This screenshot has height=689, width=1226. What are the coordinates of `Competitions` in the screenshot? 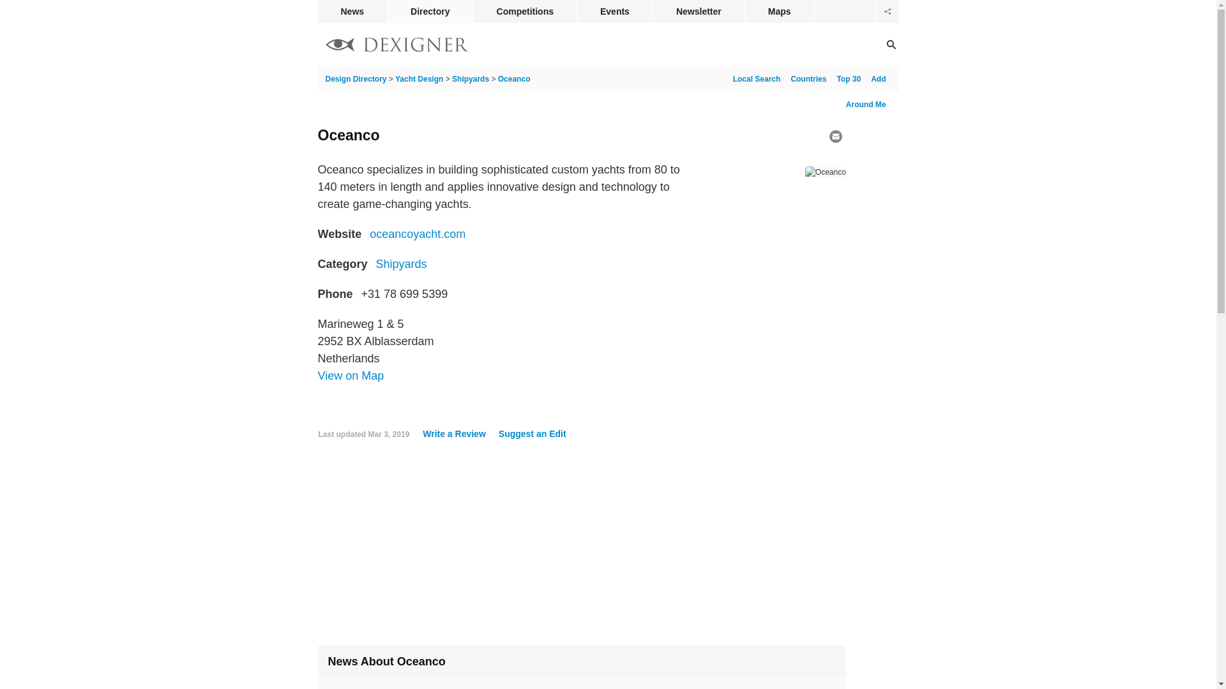 It's located at (525, 11).